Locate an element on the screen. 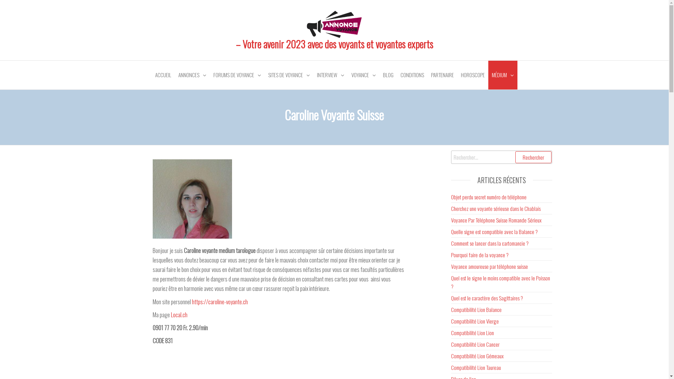 The height and width of the screenshot is (379, 674). VOYANCE is located at coordinates (363, 75).